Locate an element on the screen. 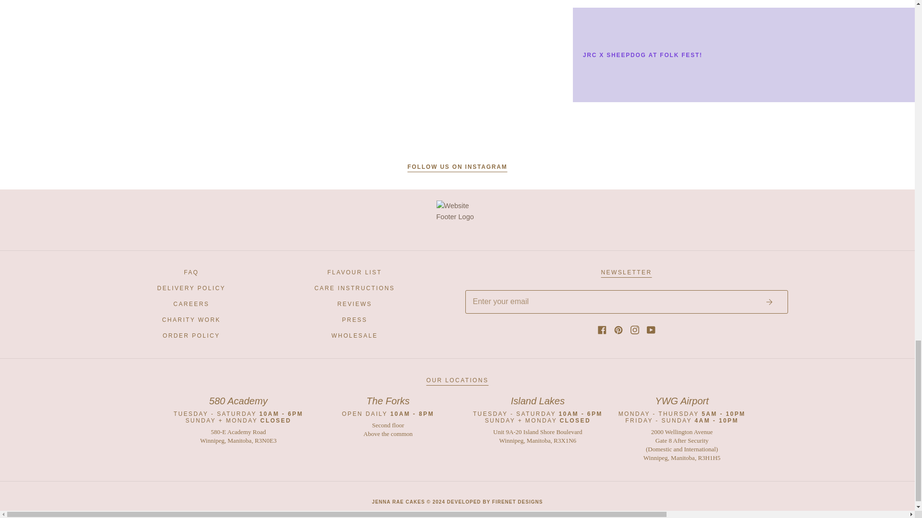 Image resolution: width=922 pixels, height=518 pixels. YouTube is located at coordinates (650, 330).